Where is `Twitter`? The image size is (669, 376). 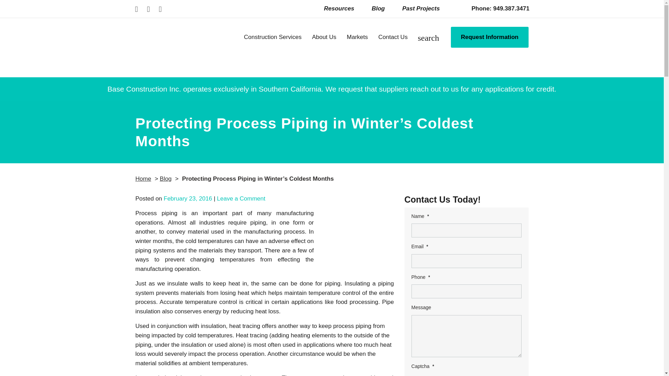
Twitter is located at coordinates (160, 9).